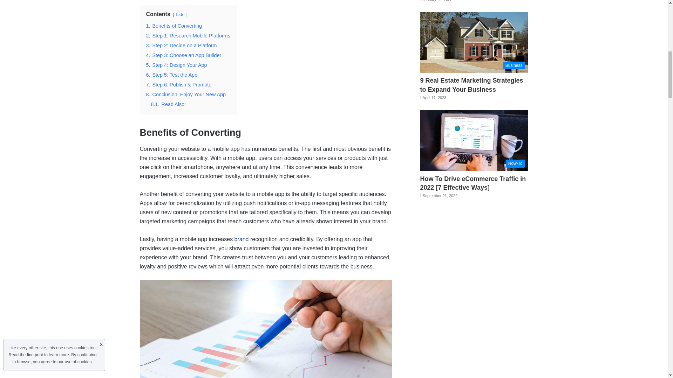  Describe the element at coordinates (188, 36) in the screenshot. I see `2. Step 1: Research Mobile Platforms` at that location.